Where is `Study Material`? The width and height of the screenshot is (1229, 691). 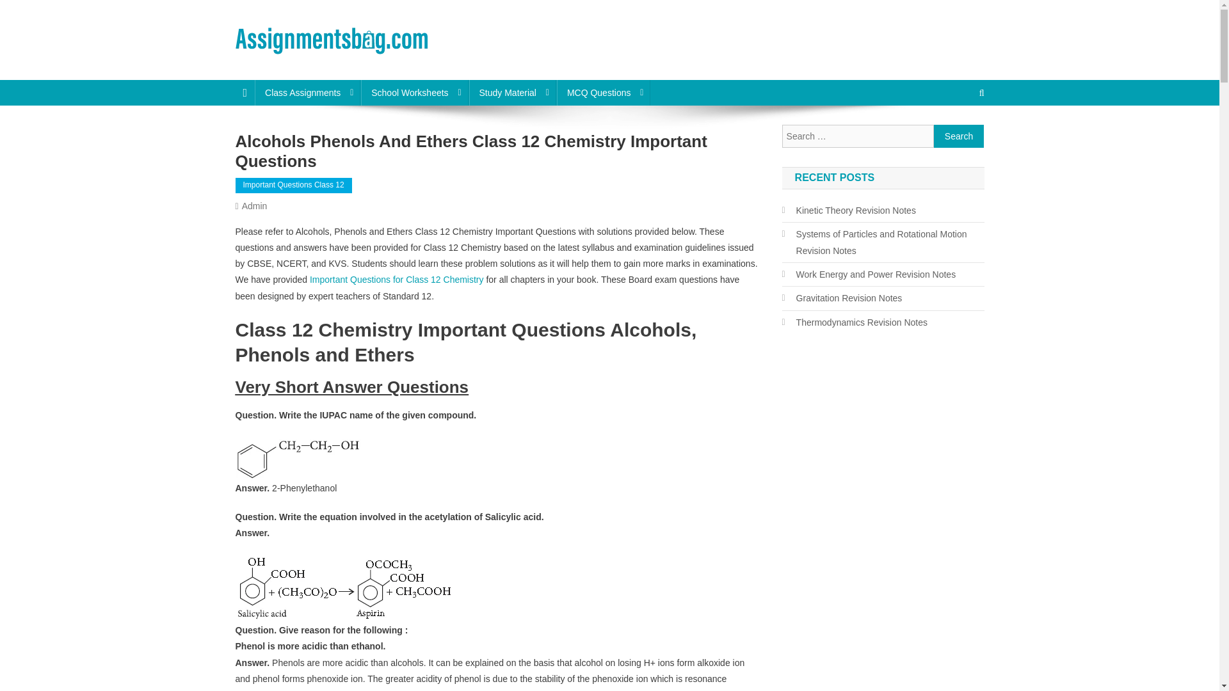
Study Material is located at coordinates (511, 93).